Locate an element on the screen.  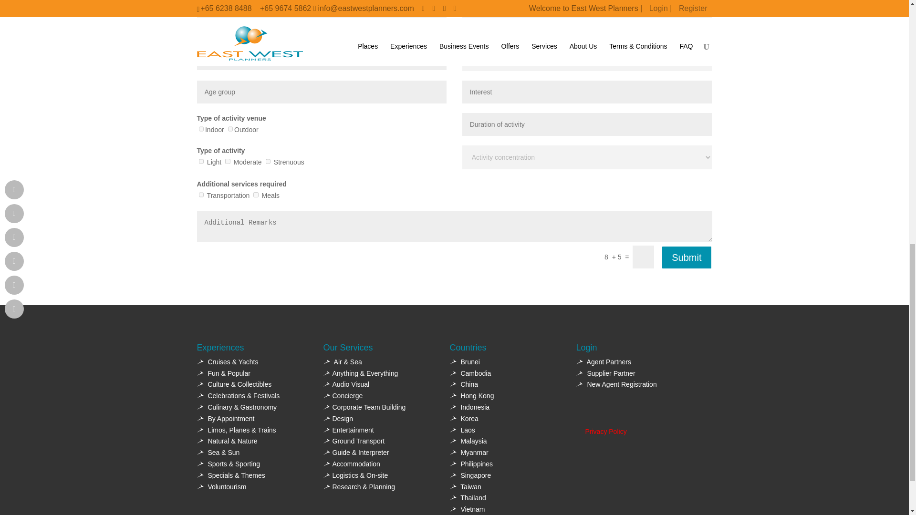
MODERATE is located at coordinates (227, 161).